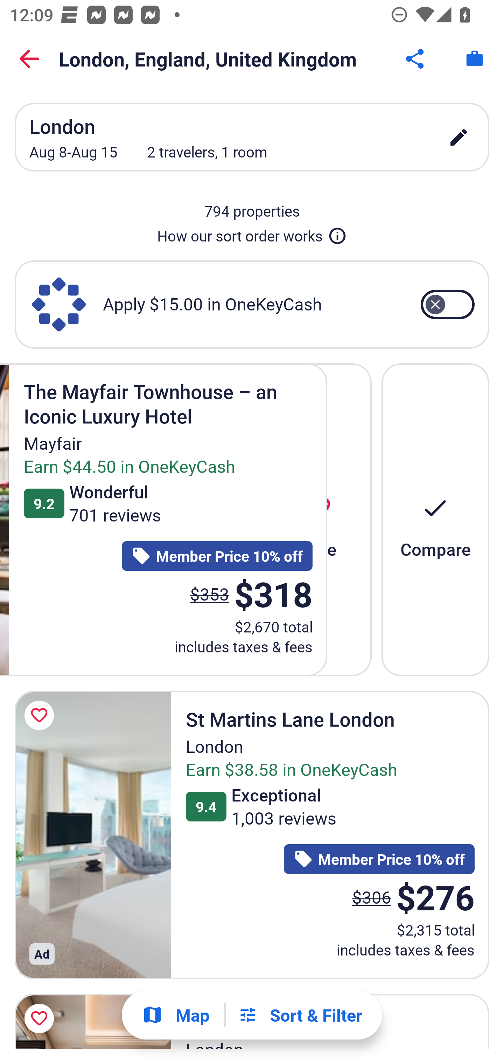  Describe the element at coordinates (475, 59) in the screenshot. I see `Trips. Button` at that location.